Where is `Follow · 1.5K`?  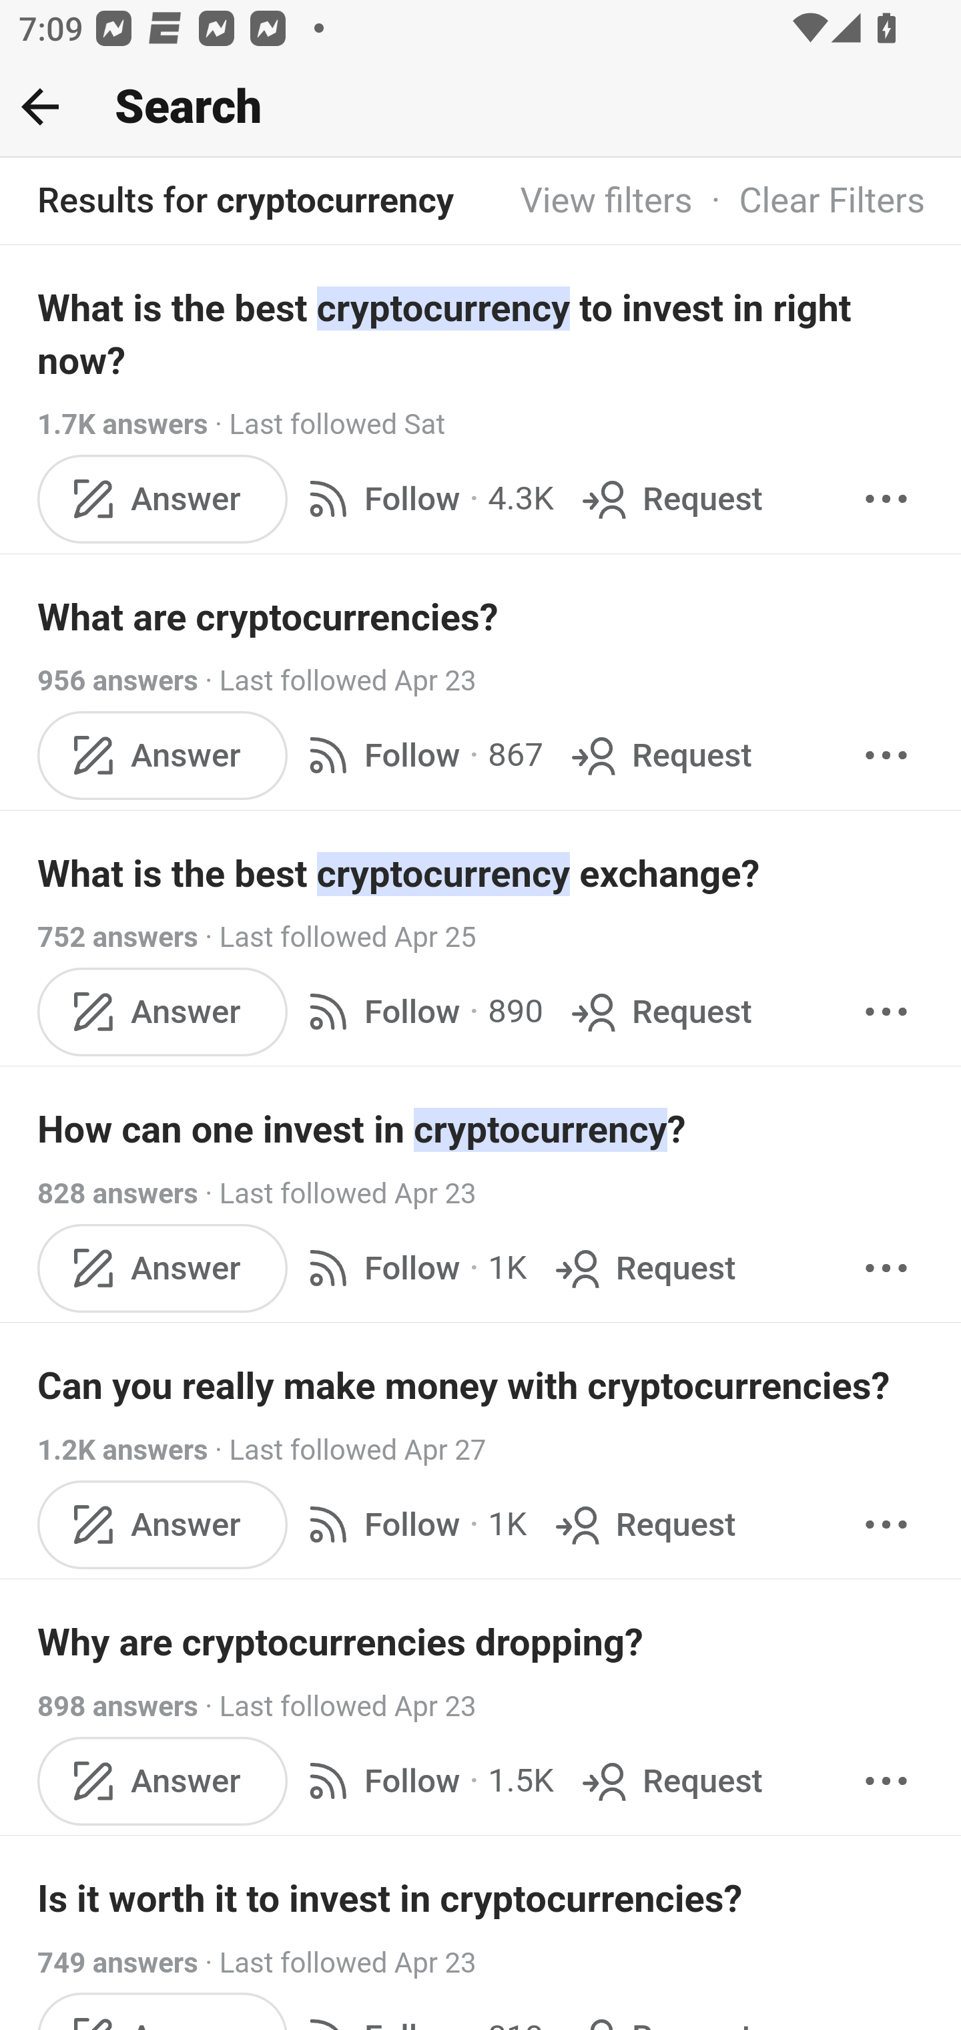
Follow · 1.5K is located at coordinates (426, 1782).